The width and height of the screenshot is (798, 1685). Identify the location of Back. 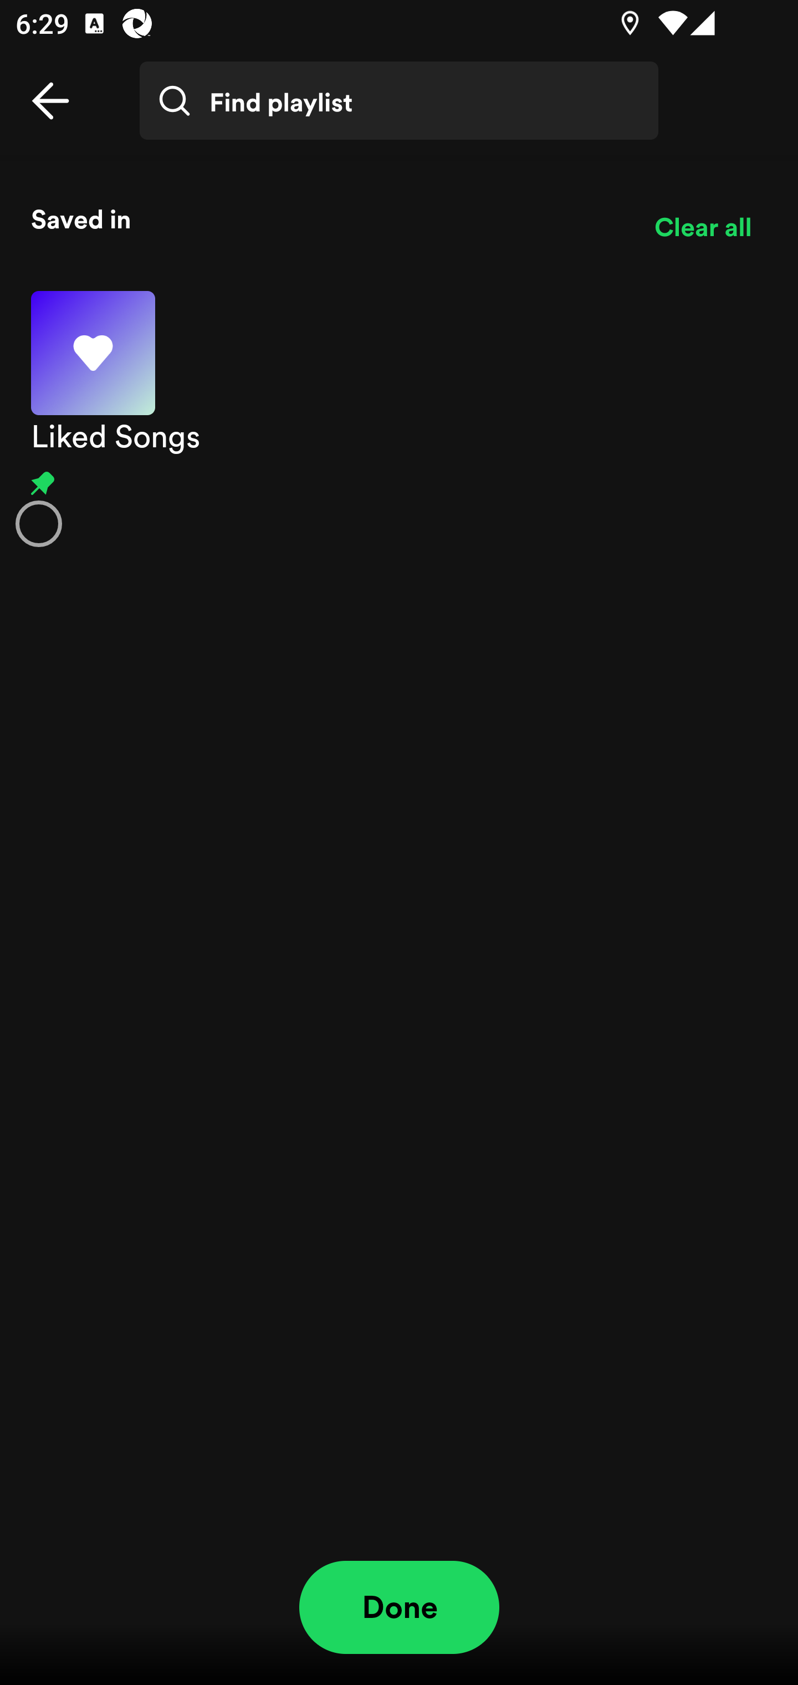
(50, 101).